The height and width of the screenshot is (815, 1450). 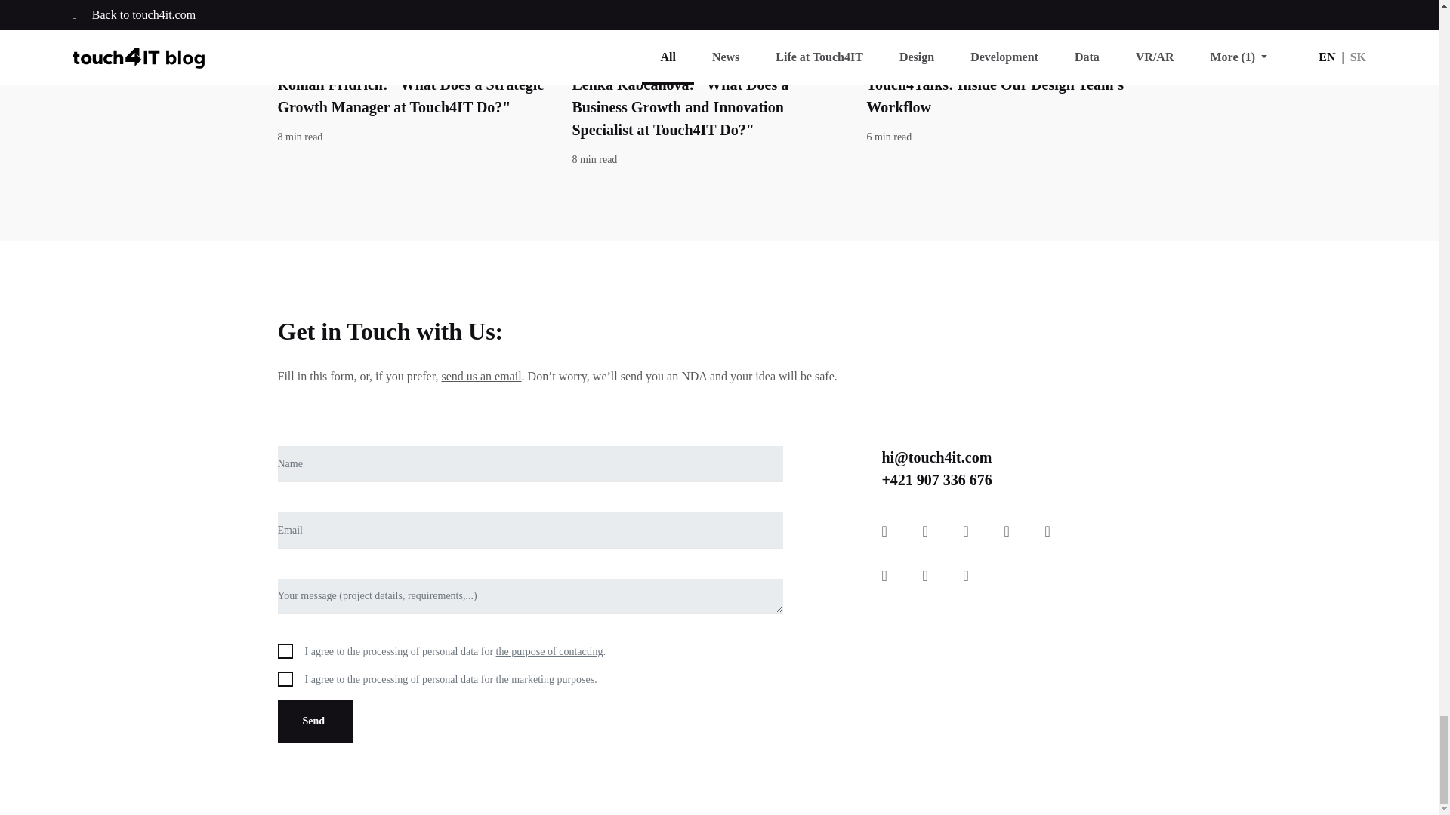 I want to click on the purpose of contacting, so click(x=549, y=651).